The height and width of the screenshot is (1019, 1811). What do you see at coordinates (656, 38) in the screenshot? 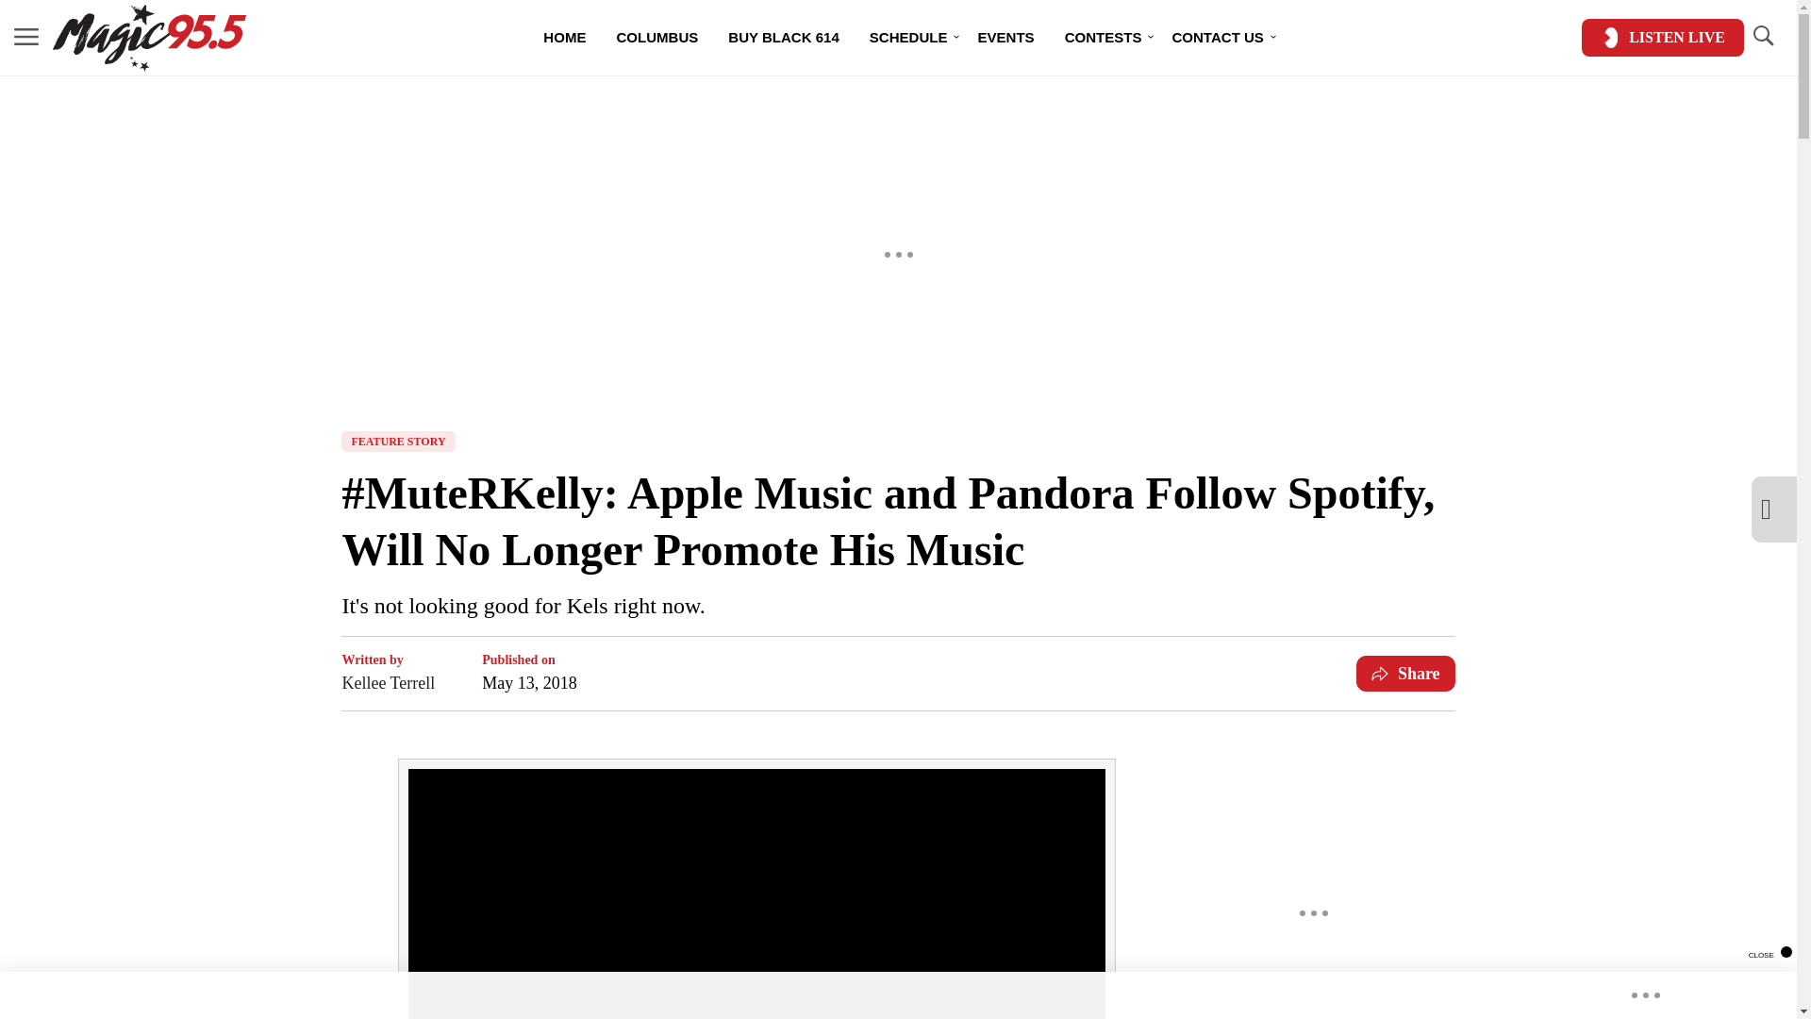
I see `COLUMBUS` at bounding box center [656, 38].